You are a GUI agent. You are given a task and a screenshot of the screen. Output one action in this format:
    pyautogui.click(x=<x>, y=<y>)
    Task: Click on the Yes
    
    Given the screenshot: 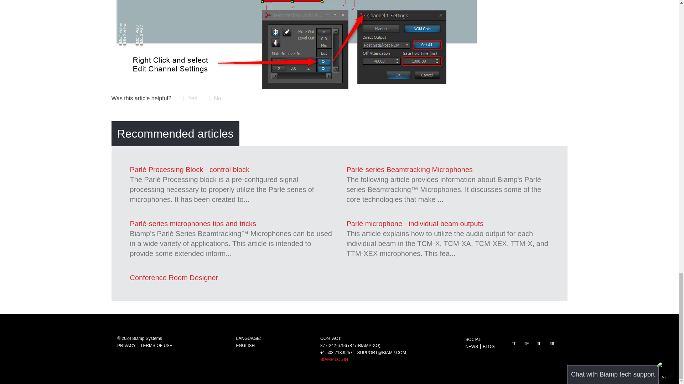 What is the action you would take?
    pyautogui.click(x=190, y=98)
    